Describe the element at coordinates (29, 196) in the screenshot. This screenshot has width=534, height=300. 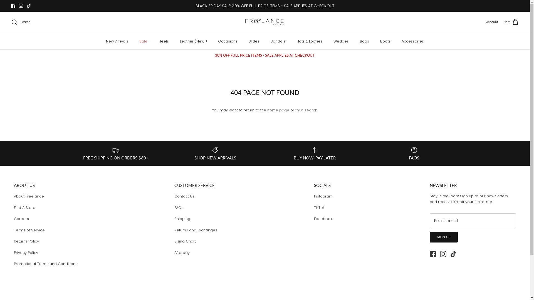
I see `About Freelance` at that location.